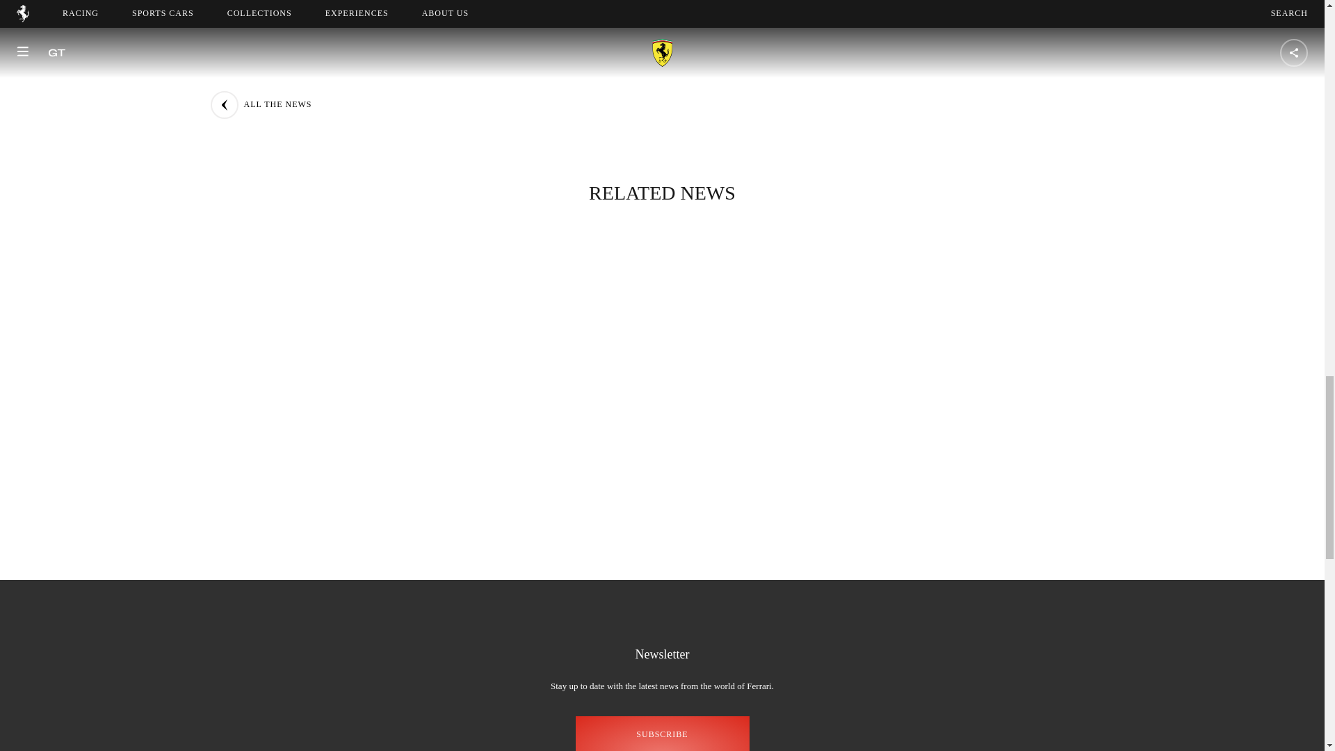 The image size is (1335, 751). I want to click on SEASON 2020, so click(470, 64).